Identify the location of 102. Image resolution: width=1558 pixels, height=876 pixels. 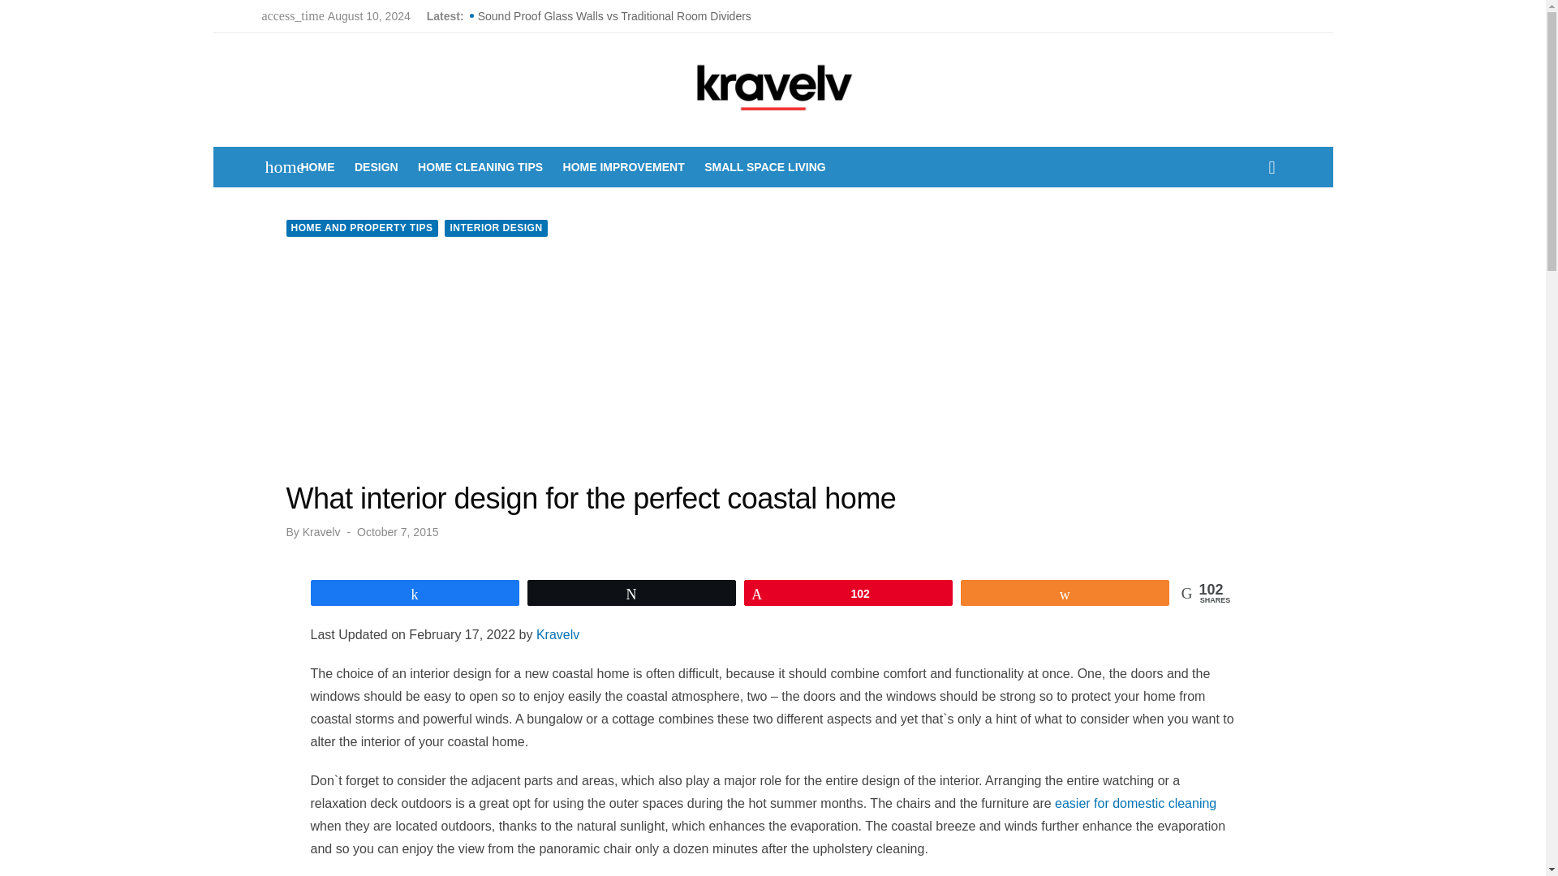
(848, 593).